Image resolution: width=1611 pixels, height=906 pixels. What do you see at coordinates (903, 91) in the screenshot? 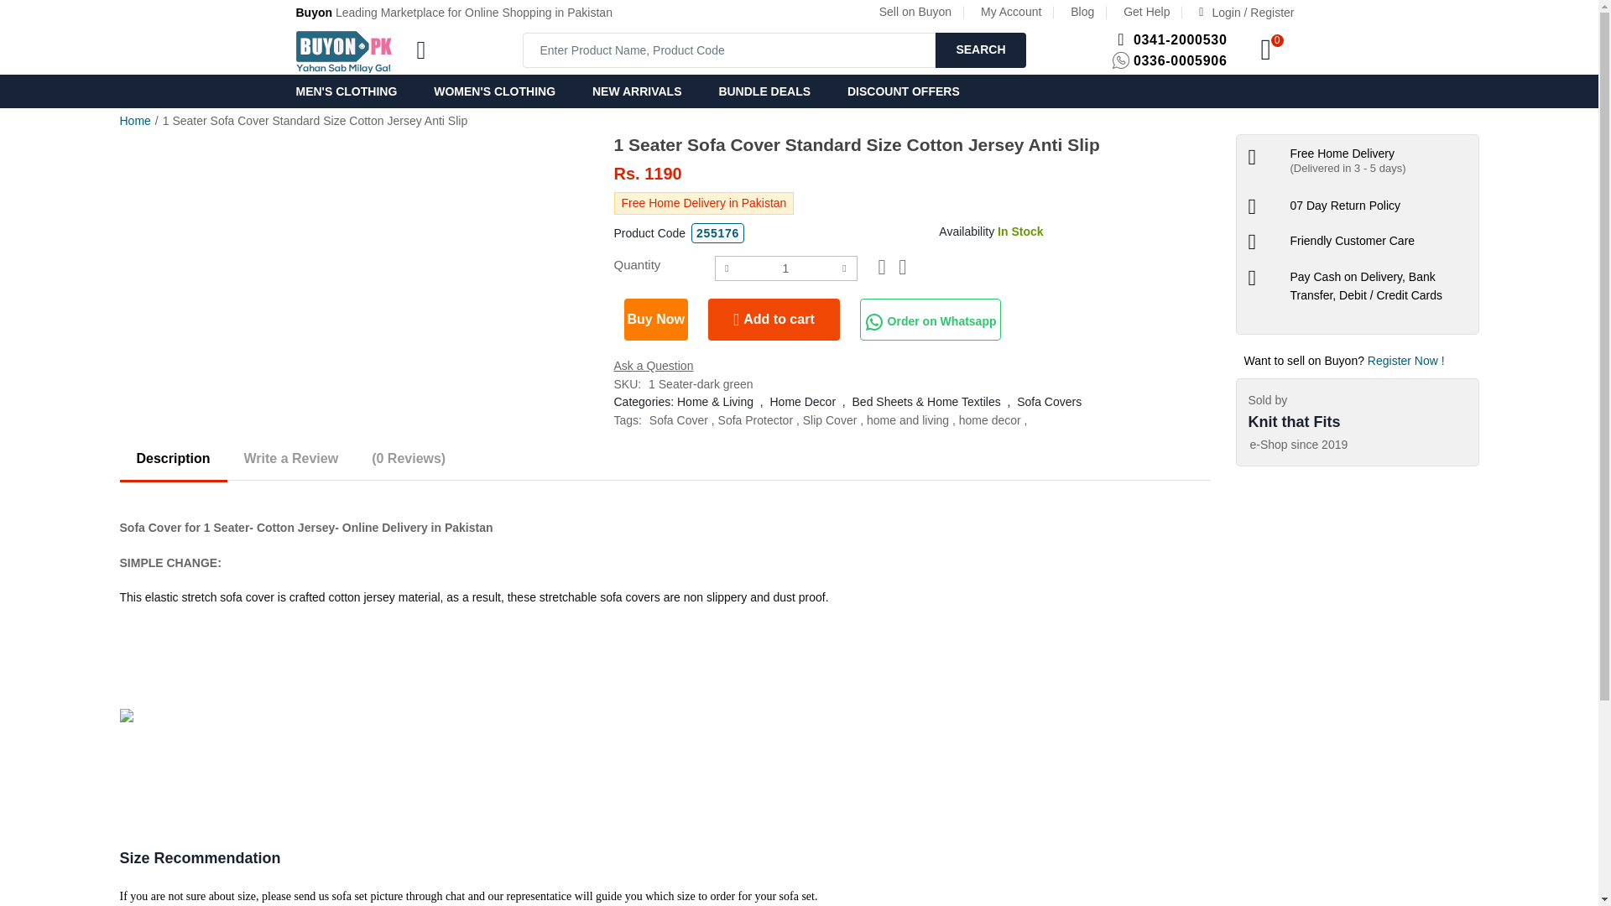
I see `DISCOUNT OFFERS` at bounding box center [903, 91].